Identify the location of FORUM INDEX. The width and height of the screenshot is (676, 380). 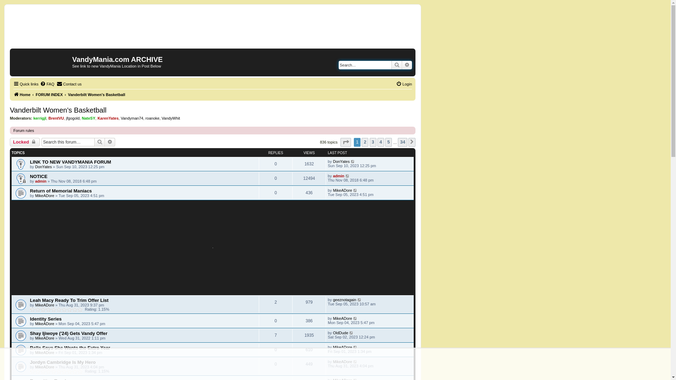
(49, 95).